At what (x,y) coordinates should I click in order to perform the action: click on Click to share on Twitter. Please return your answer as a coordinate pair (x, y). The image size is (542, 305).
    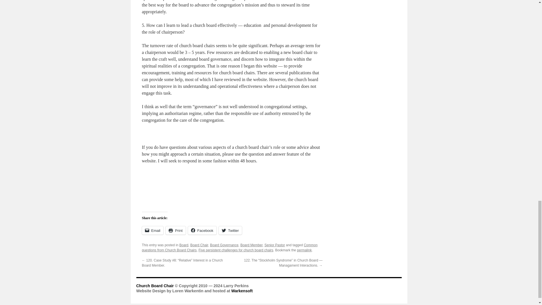
    Looking at the image, I should click on (230, 230).